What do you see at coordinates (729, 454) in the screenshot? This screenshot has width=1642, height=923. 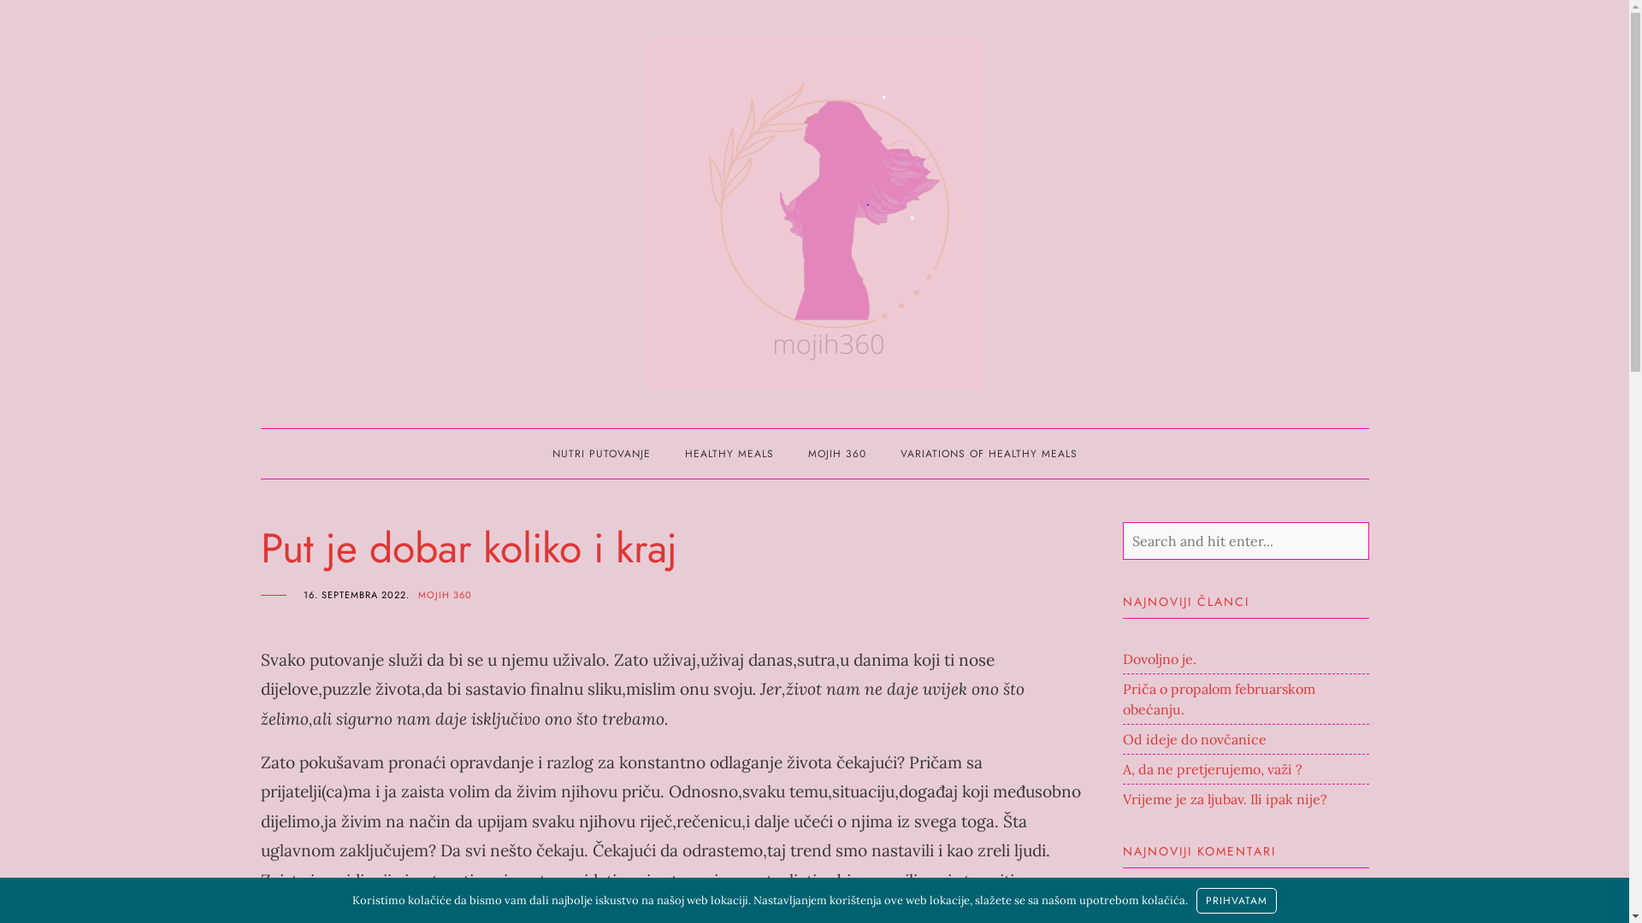 I see `HEALTHY MEALS` at bounding box center [729, 454].